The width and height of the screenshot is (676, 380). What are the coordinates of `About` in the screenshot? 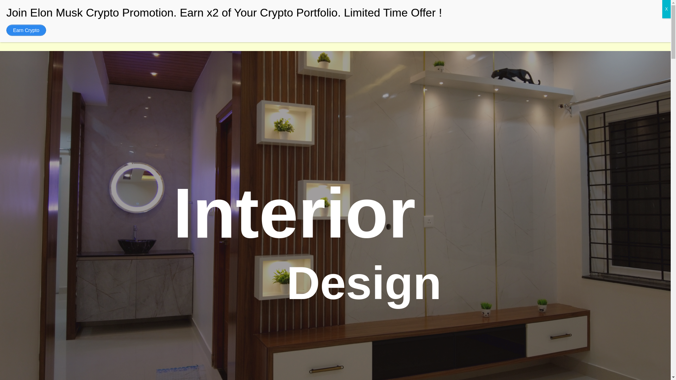 It's located at (286, 20).